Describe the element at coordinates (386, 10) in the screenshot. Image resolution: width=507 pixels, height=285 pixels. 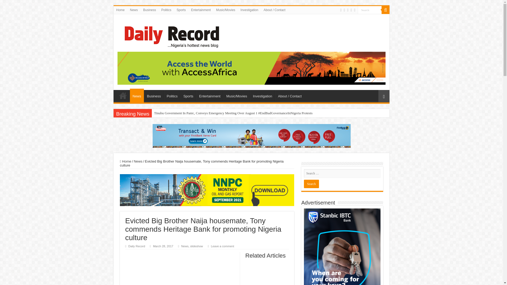
I see `Search` at that location.